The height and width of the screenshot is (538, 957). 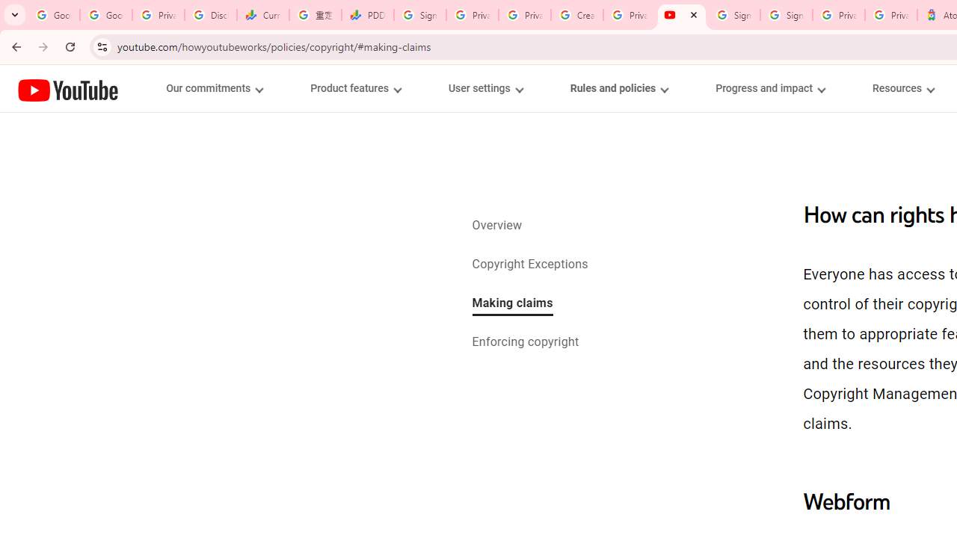 I want to click on How YouTube Works, so click(x=68, y=88).